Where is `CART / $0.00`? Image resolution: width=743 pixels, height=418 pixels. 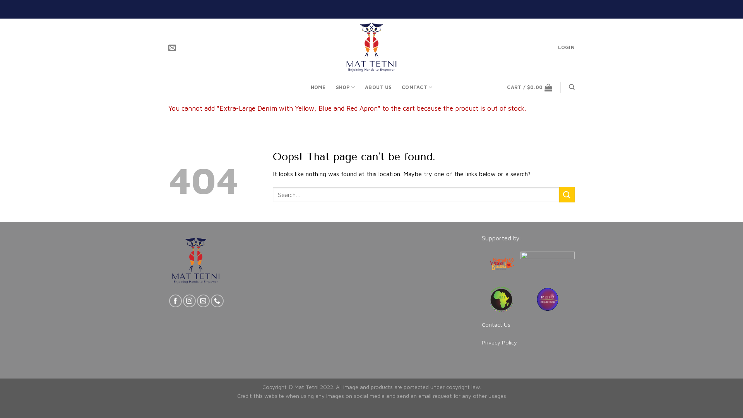
CART / $0.00 is located at coordinates (529, 87).